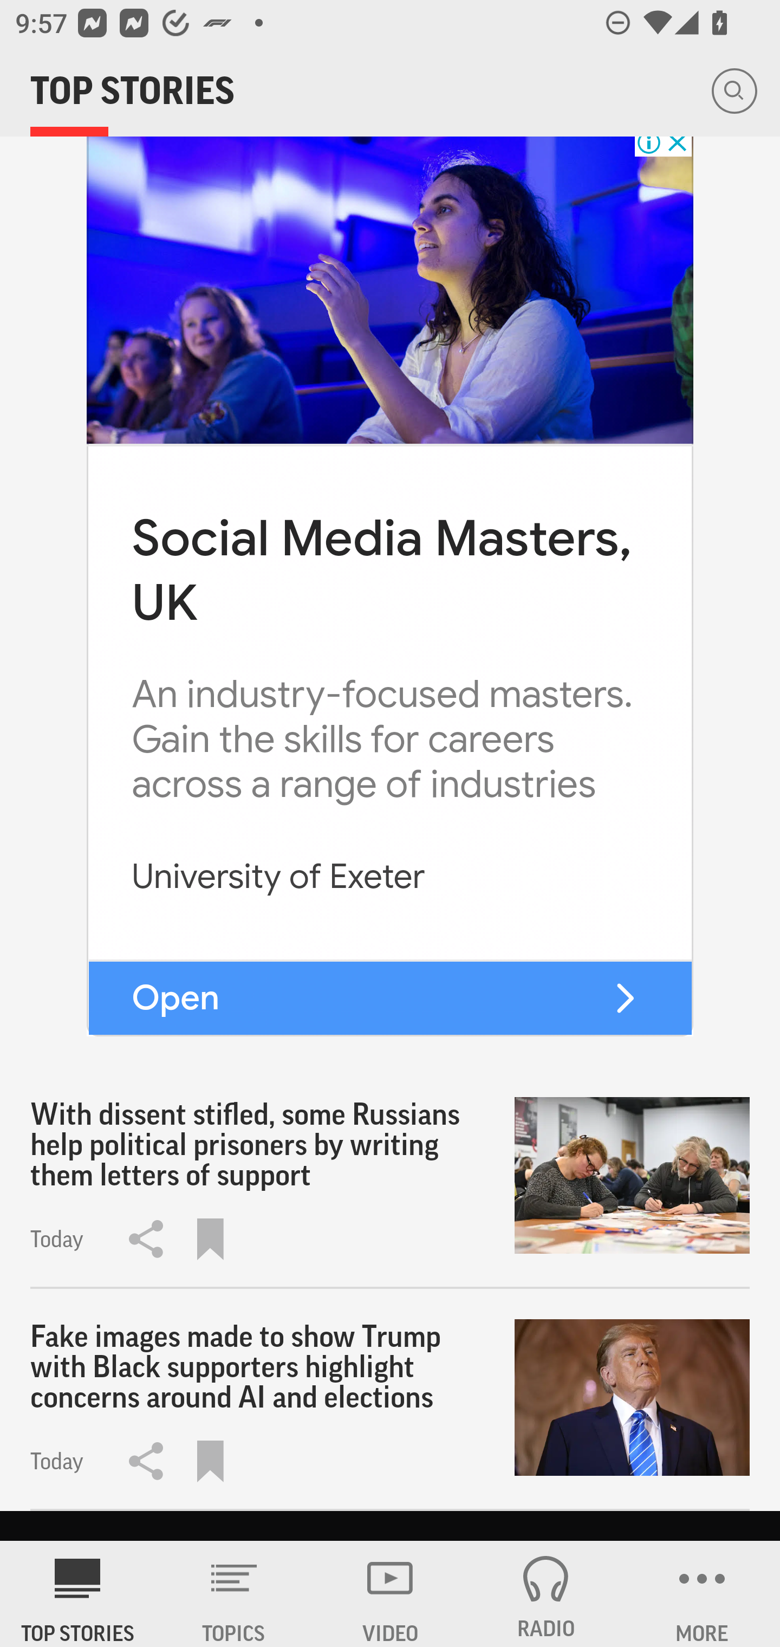 Image resolution: width=780 pixels, height=1647 pixels. What do you see at coordinates (278, 877) in the screenshot?
I see `University of Exeter` at bounding box center [278, 877].